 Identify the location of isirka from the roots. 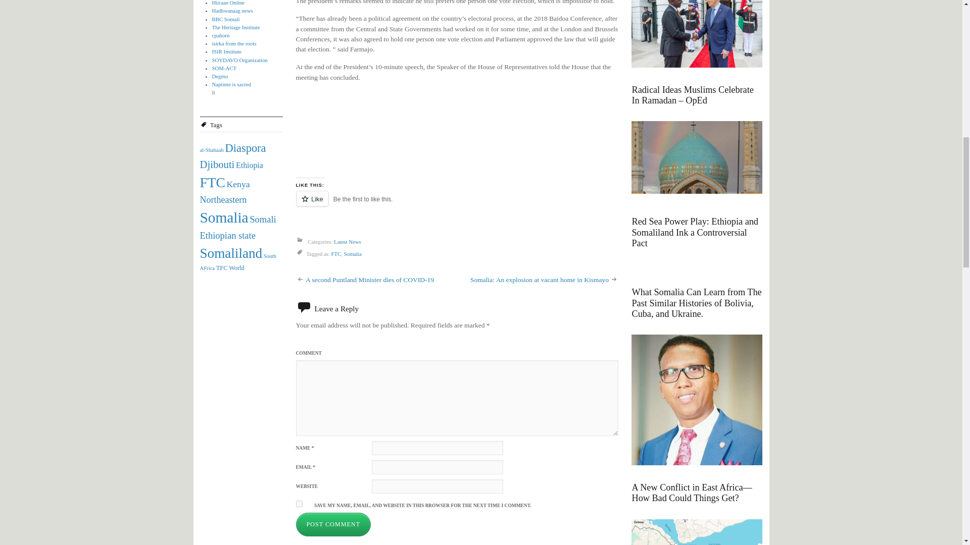
(234, 43).